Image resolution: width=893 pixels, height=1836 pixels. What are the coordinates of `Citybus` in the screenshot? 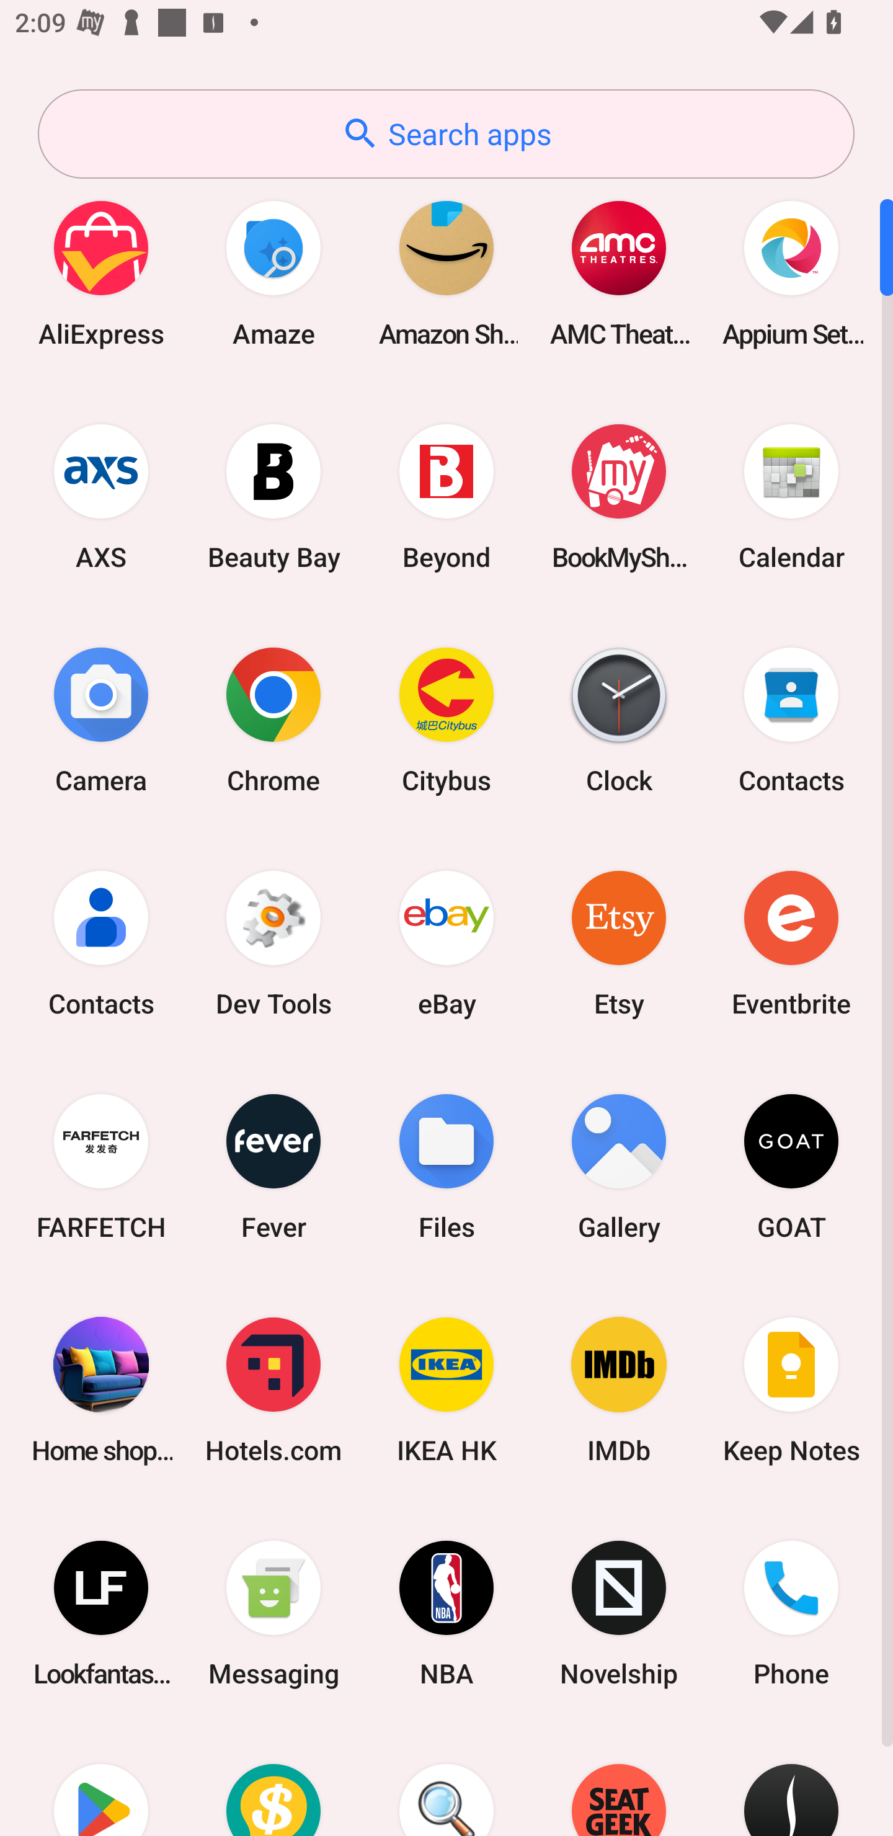 It's located at (446, 720).